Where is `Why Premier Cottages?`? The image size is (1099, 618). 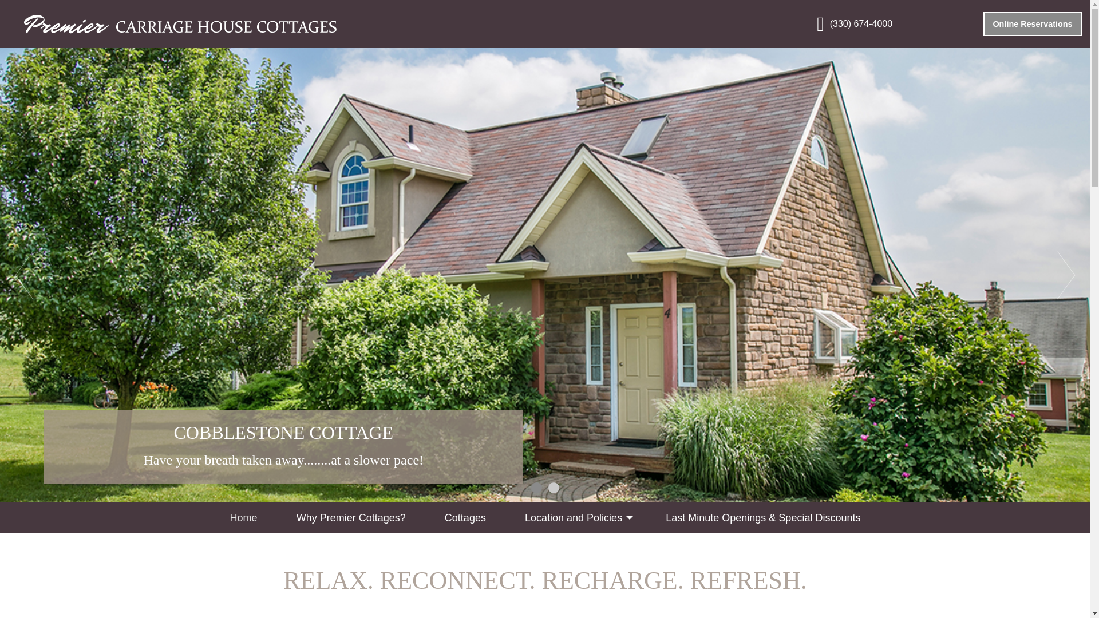 Why Premier Cottages? is located at coordinates (351, 517).